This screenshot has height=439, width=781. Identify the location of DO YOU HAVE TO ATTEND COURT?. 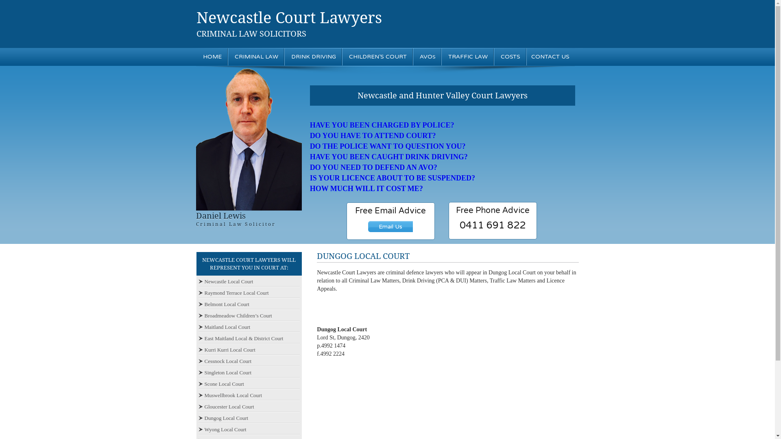
(373, 136).